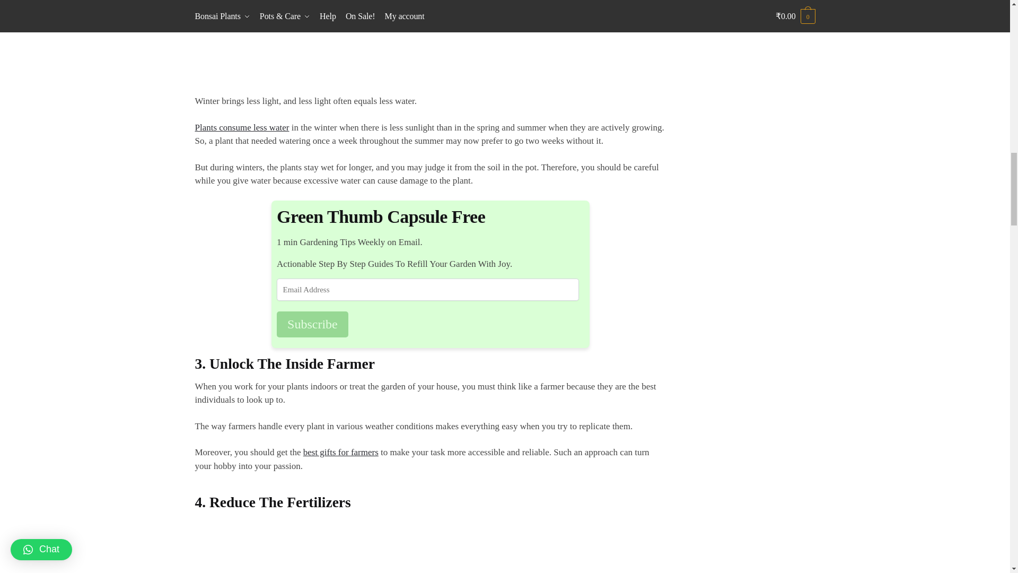 The width and height of the screenshot is (1018, 573). What do you see at coordinates (312, 325) in the screenshot?
I see `Subscribe` at bounding box center [312, 325].